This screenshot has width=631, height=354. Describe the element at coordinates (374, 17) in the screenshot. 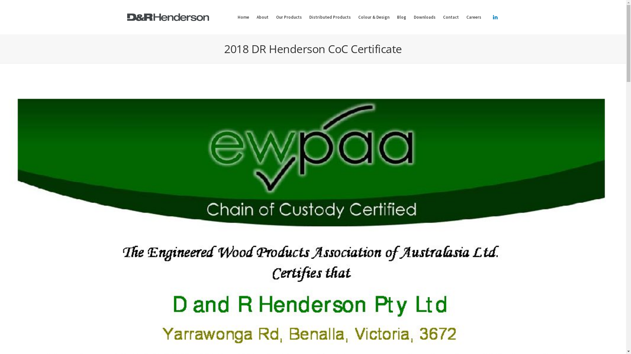

I see `Colour & Design` at that location.